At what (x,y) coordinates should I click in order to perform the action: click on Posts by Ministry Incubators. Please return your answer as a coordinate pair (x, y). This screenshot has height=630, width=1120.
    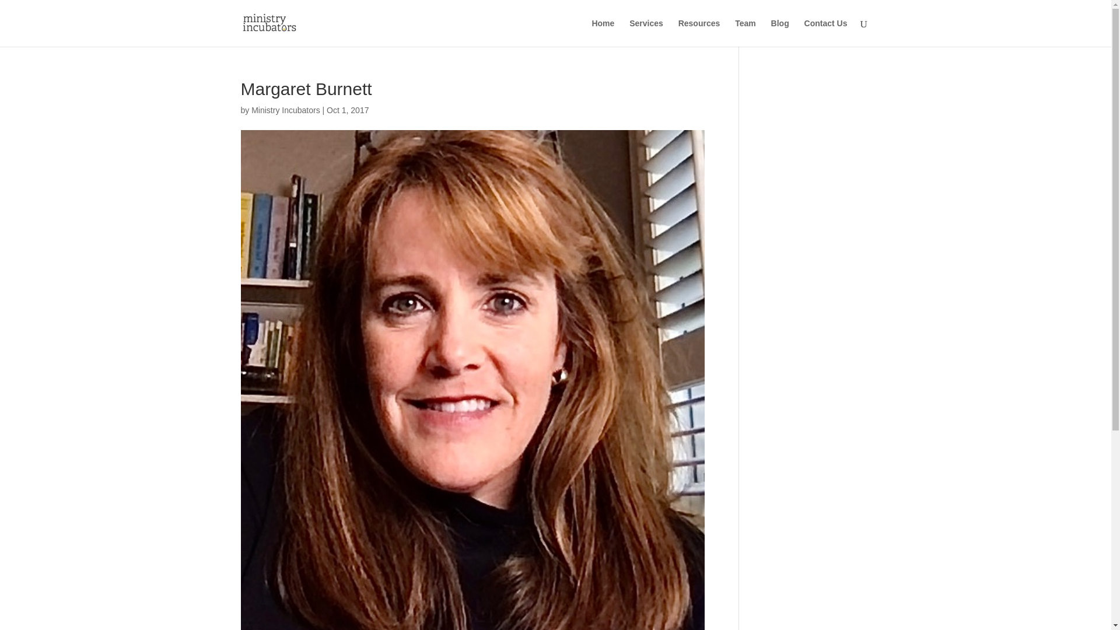
    Looking at the image, I should click on (285, 110).